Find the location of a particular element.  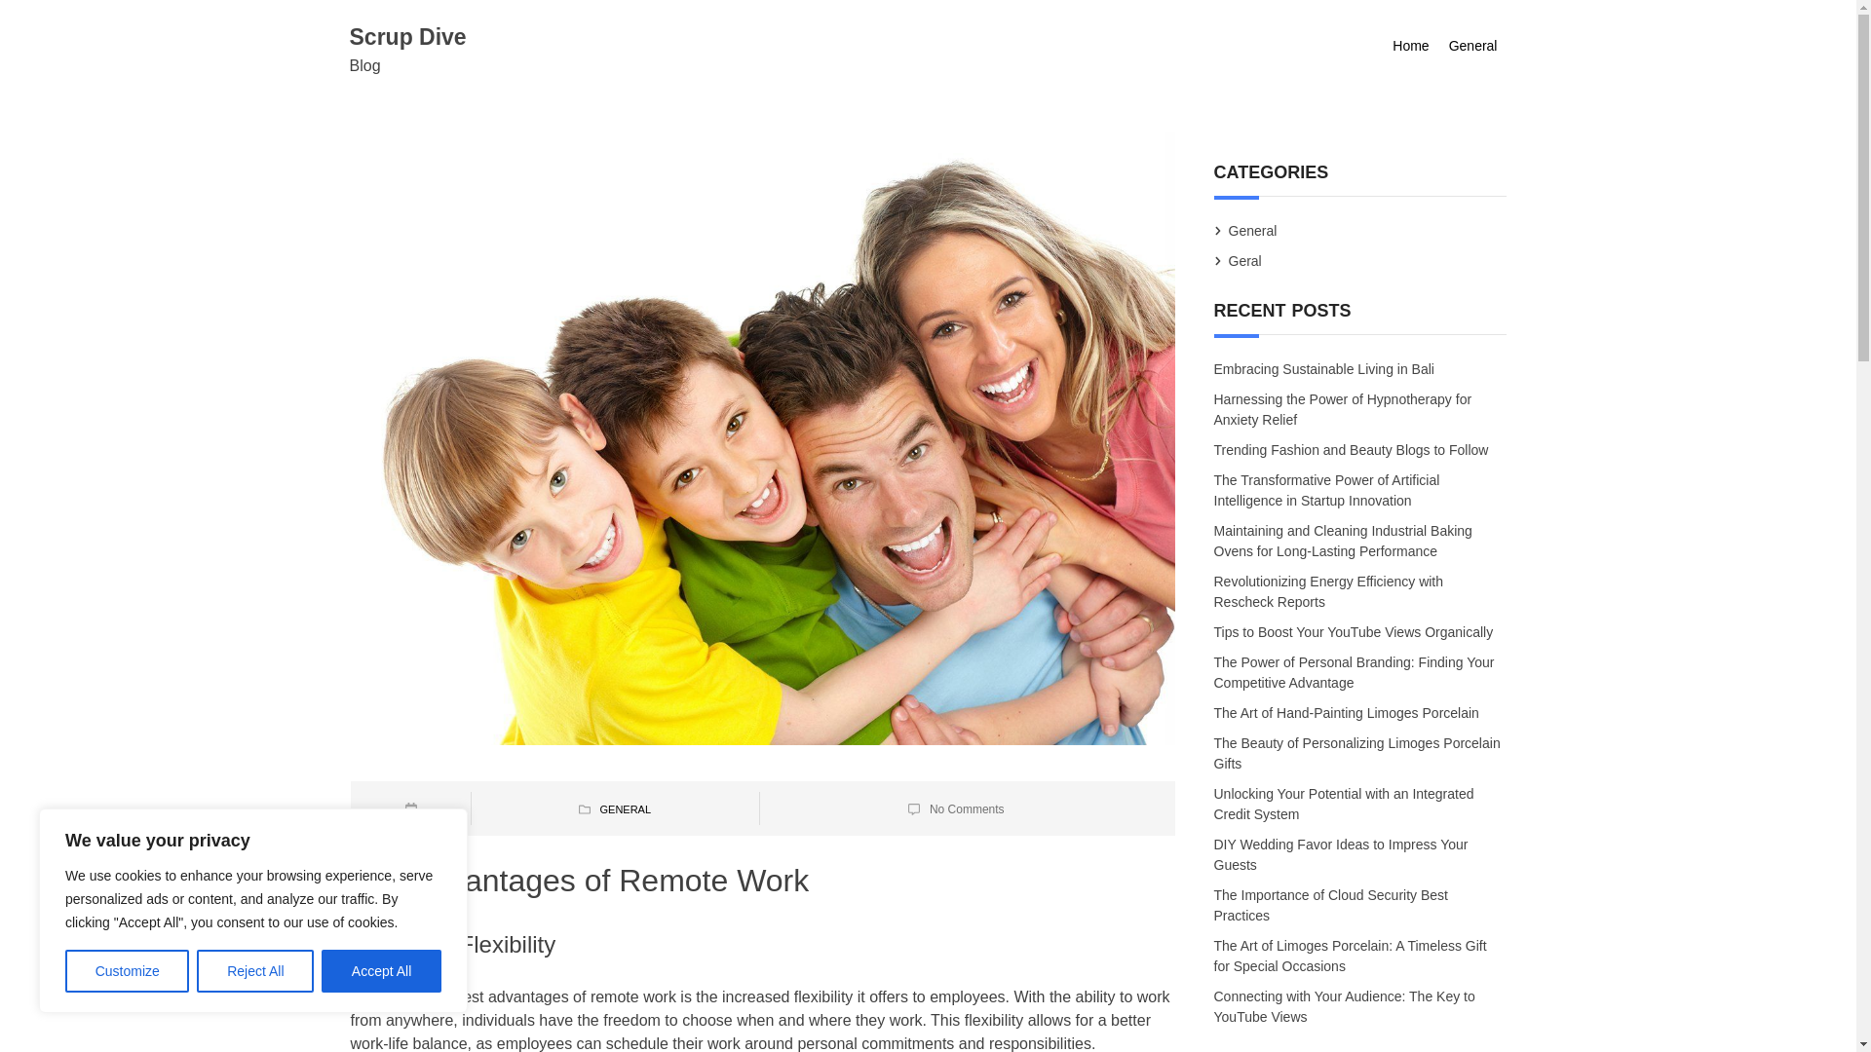

Accept All is located at coordinates (382, 971).